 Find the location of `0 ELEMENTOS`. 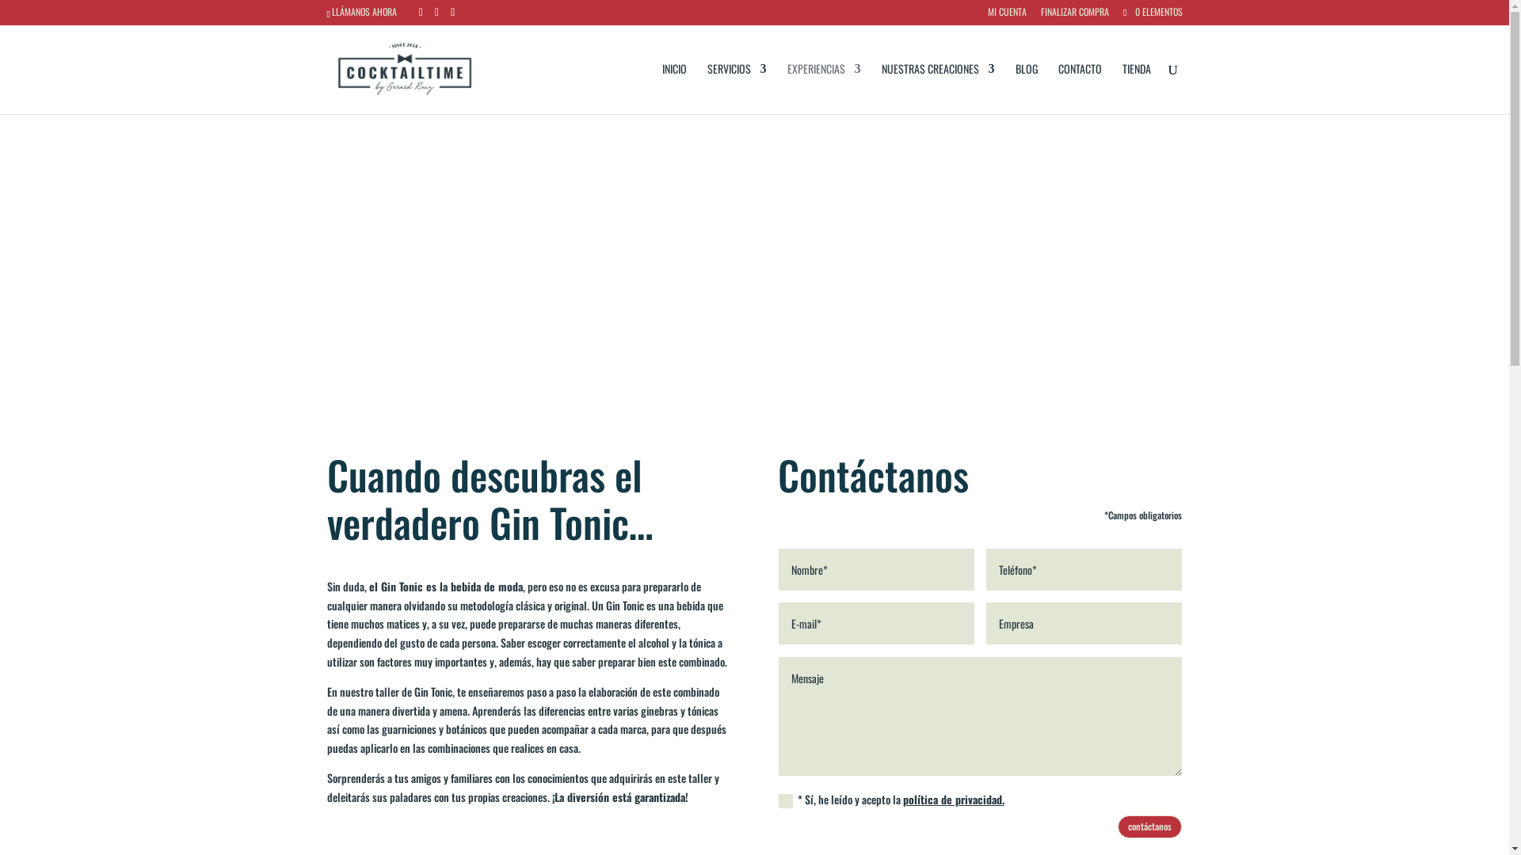

0 ELEMENTOS is located at coordinates (1152, 11).